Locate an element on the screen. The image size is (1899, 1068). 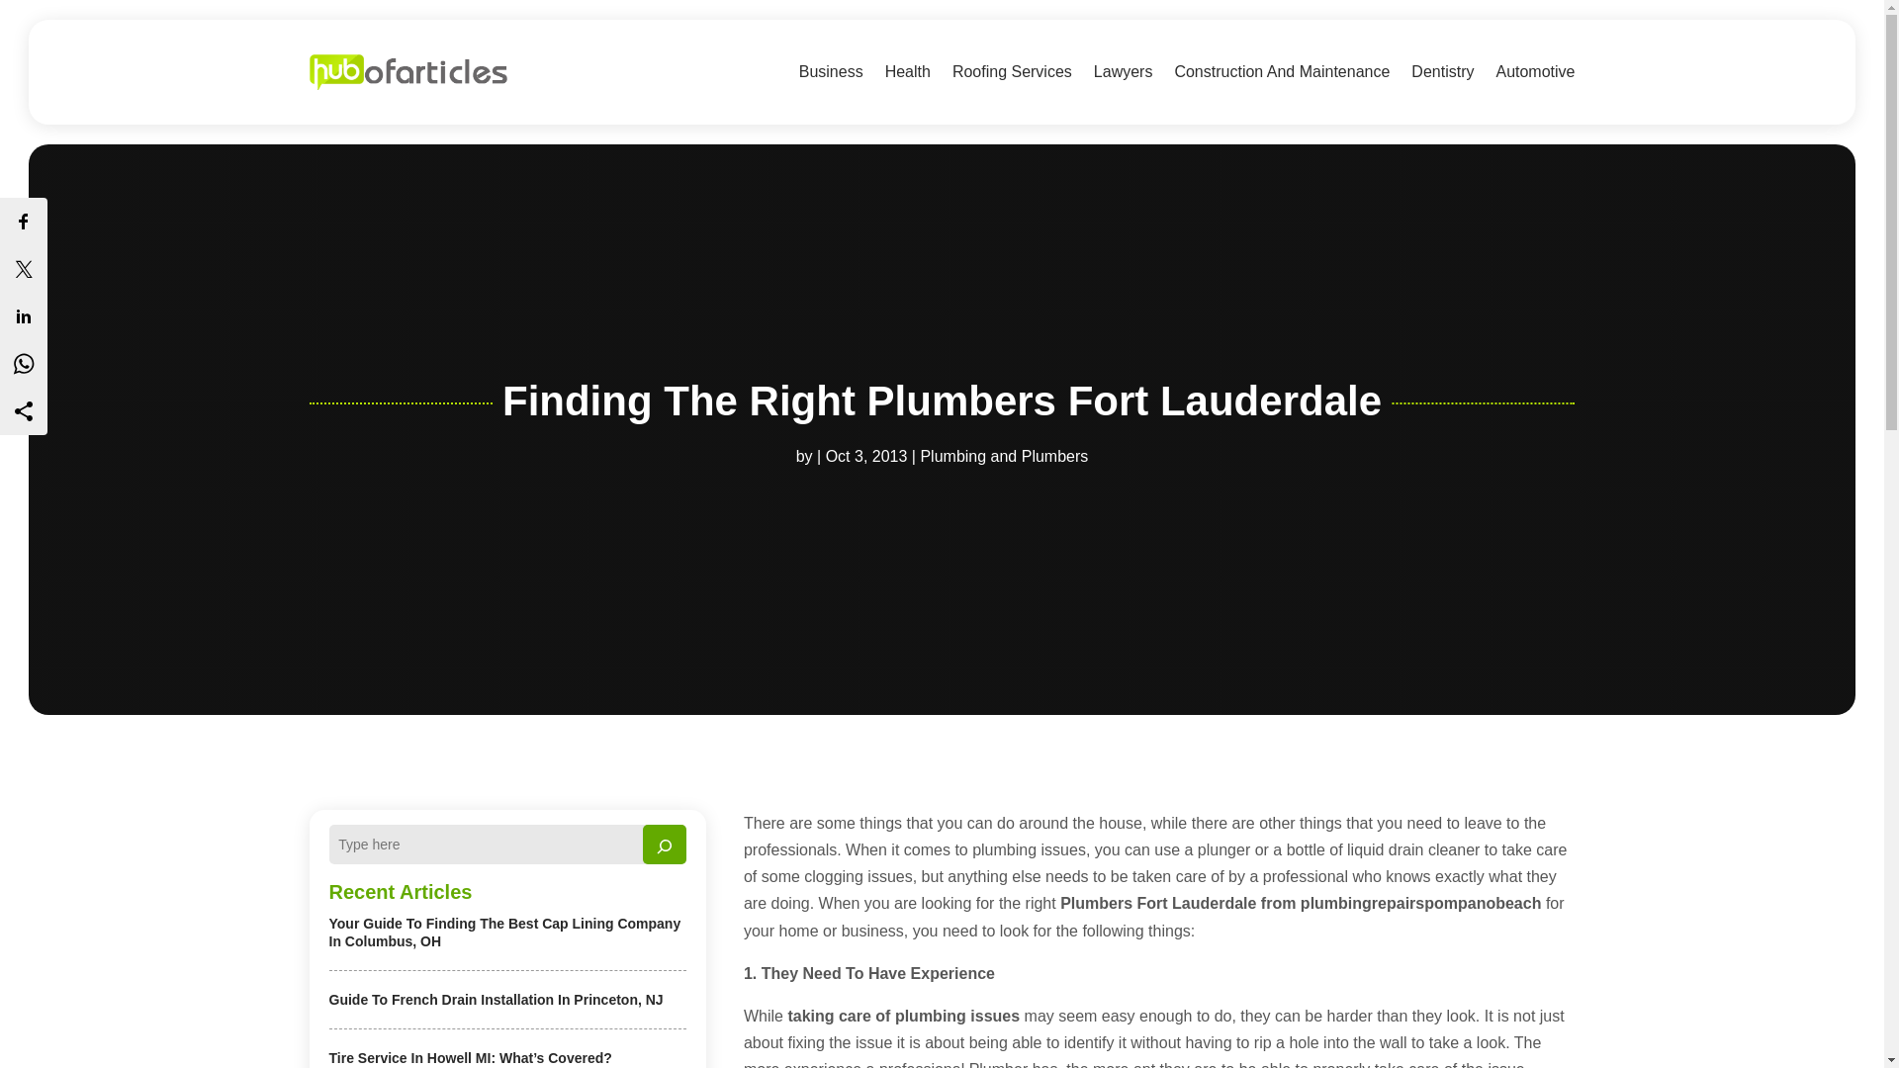
Roofing Services is located at coordinates (1013, 71).